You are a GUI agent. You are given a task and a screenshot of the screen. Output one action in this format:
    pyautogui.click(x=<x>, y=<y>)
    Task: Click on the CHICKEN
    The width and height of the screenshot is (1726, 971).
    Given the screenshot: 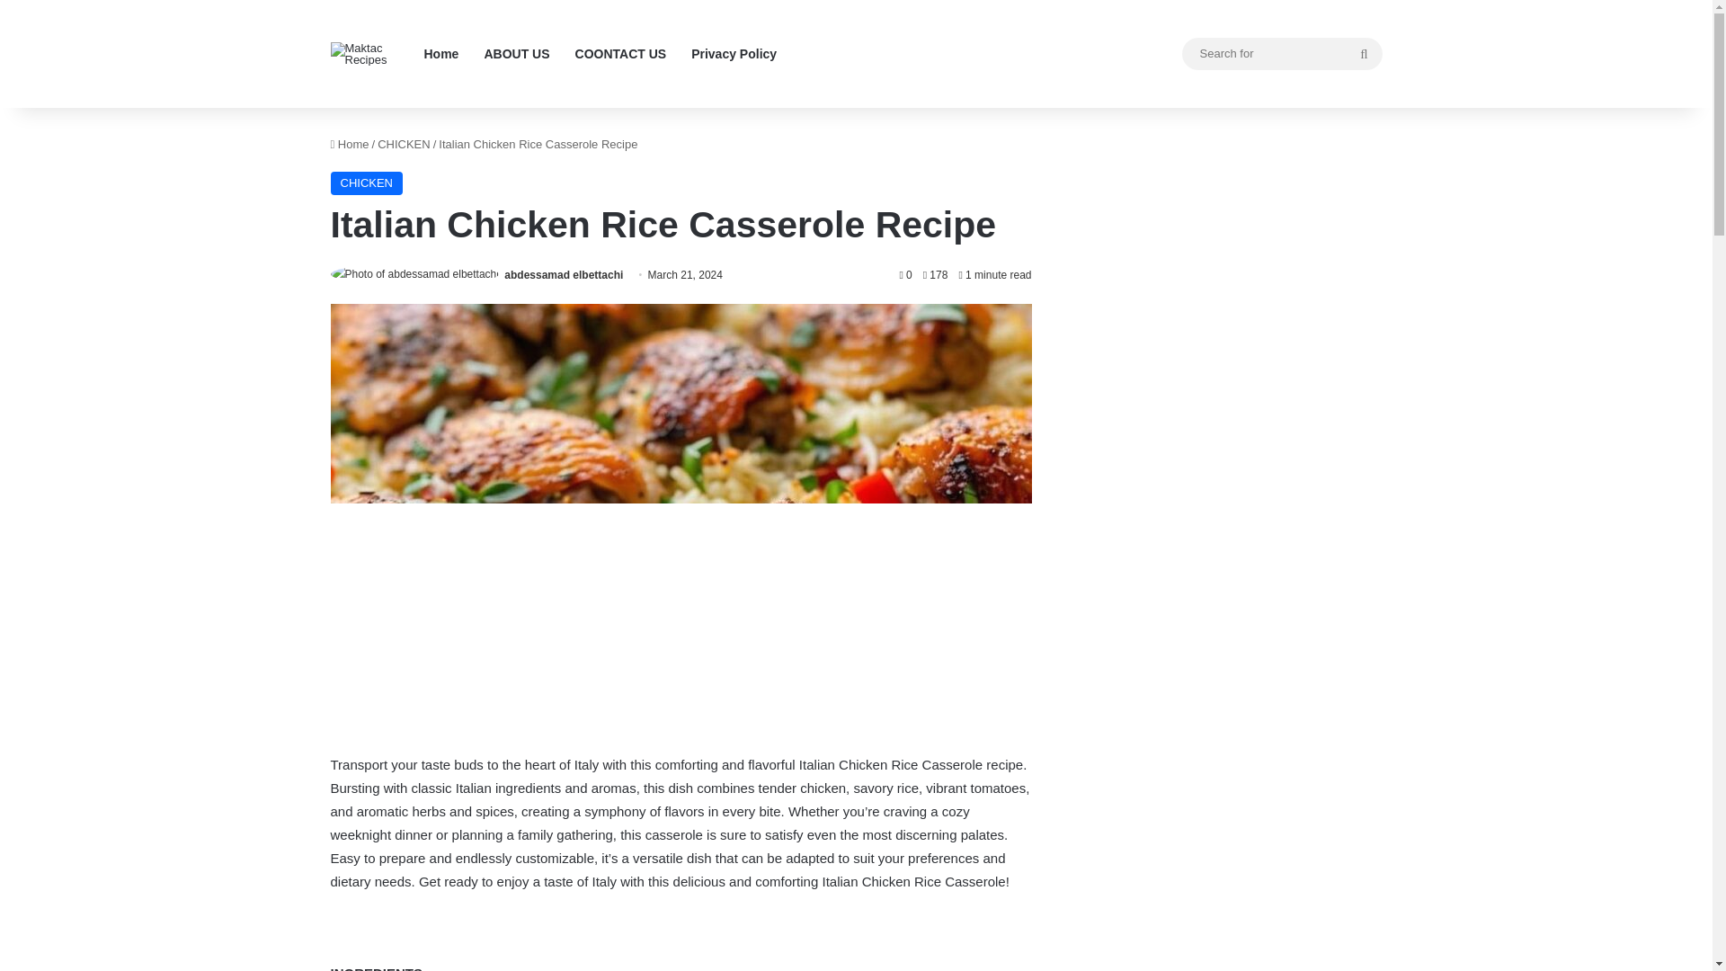 What is the action you would take?
    pyautogui.click(x=367, y=183)
    